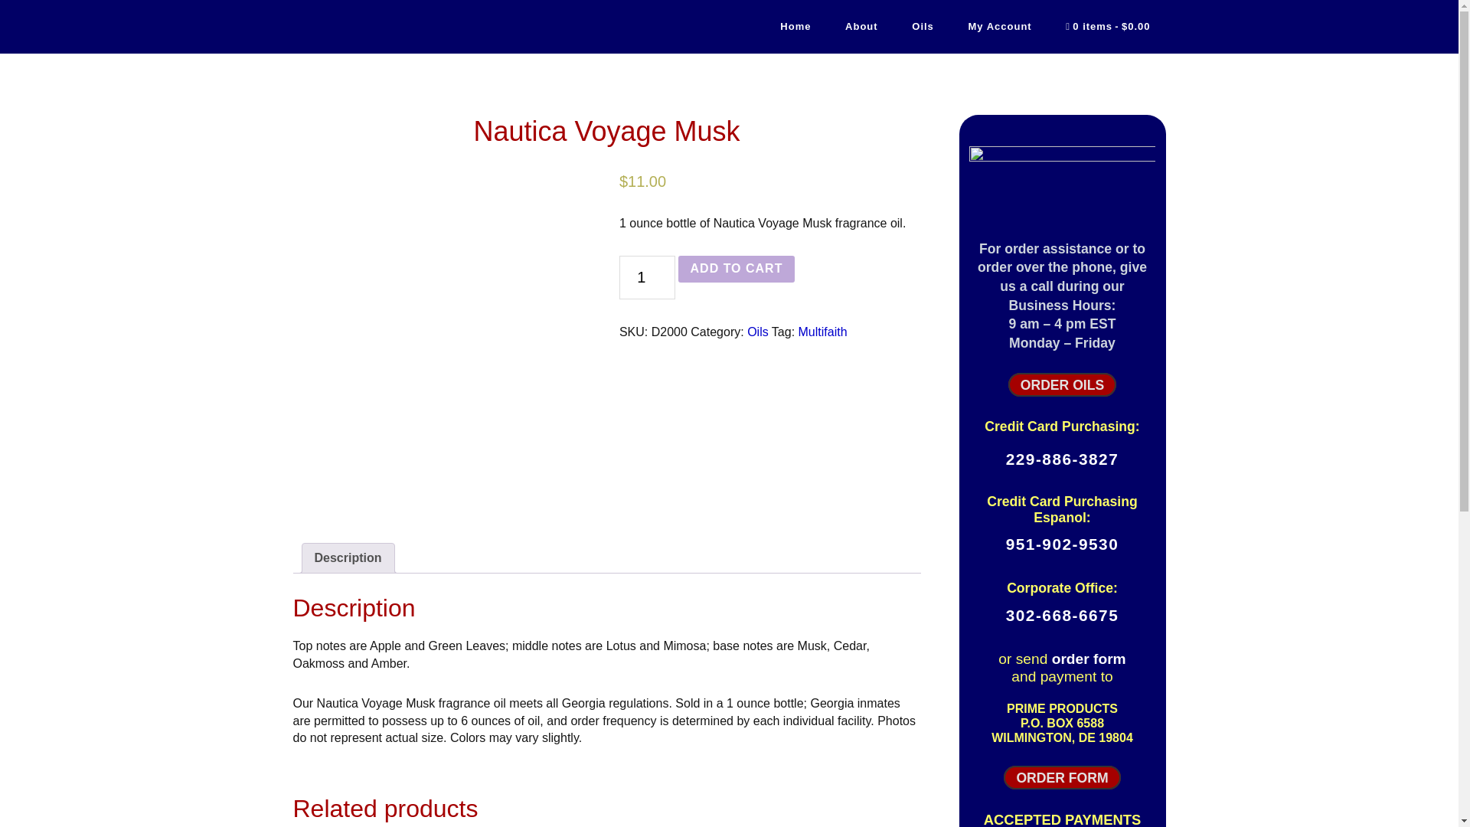  Describe the element at coordinates (758, 332) in the screenshot. I see `Oils` at that location.